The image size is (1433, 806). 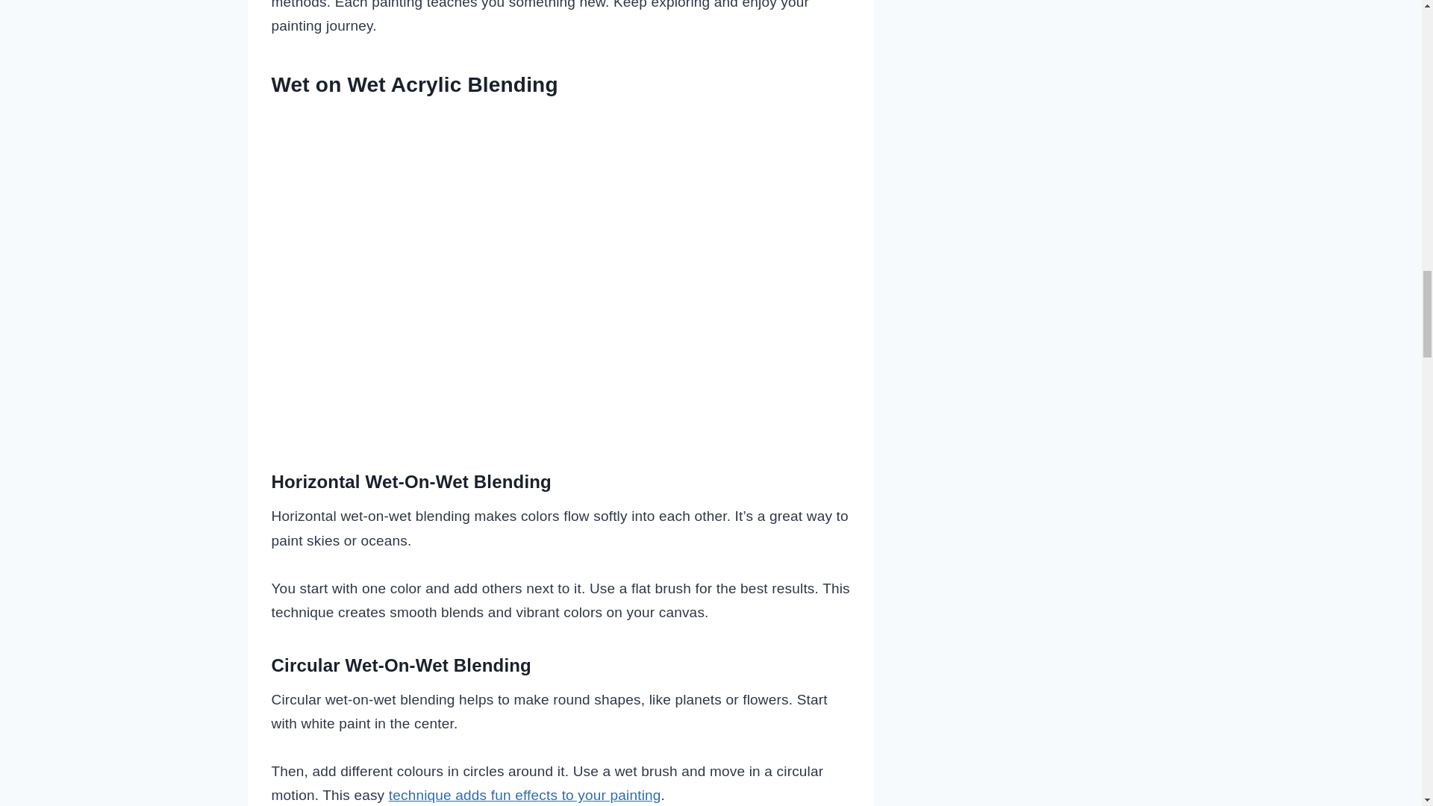 I want to click on technique adds fun effects to your painting, so click(x=524, y=795).